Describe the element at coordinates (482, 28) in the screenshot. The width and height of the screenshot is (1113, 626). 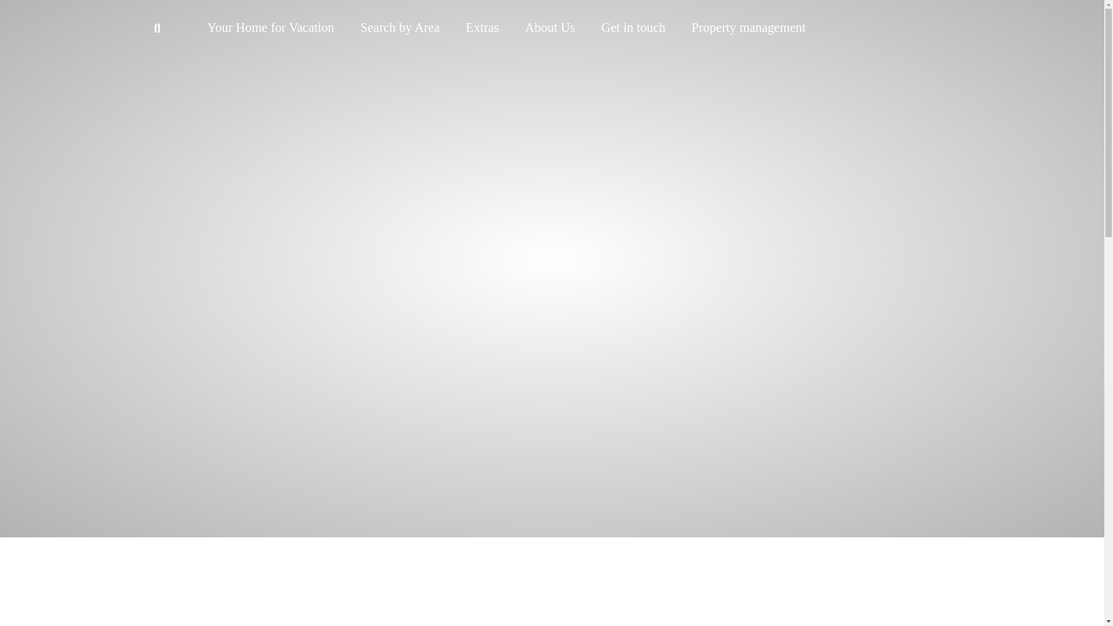
I see `Extras` at that location.